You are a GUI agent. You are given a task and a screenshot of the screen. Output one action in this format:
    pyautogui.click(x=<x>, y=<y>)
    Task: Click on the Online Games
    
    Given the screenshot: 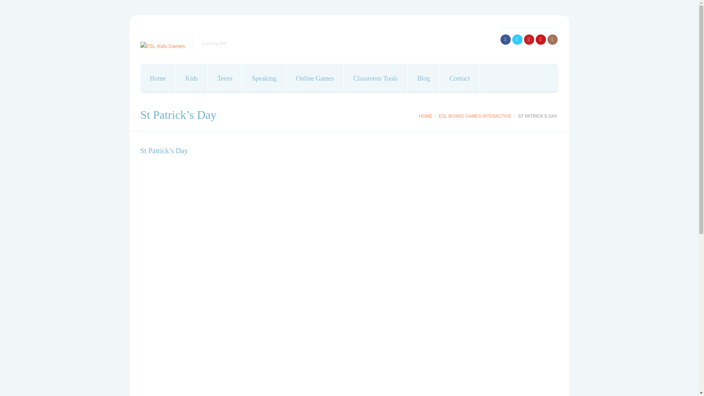 What is the action you would take?
    pyautogui.click(x=315, y=78)
    